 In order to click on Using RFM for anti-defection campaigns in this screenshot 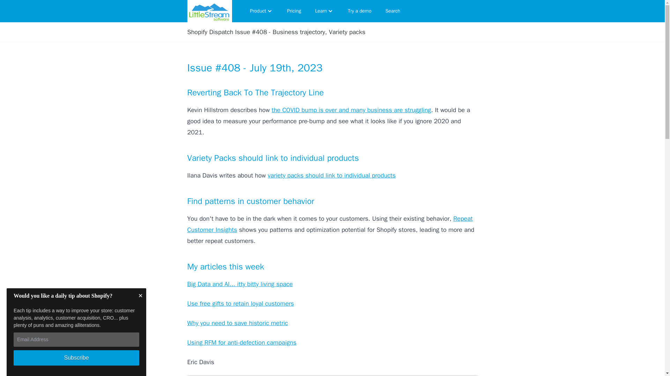, I will do `click(241, 343)`.